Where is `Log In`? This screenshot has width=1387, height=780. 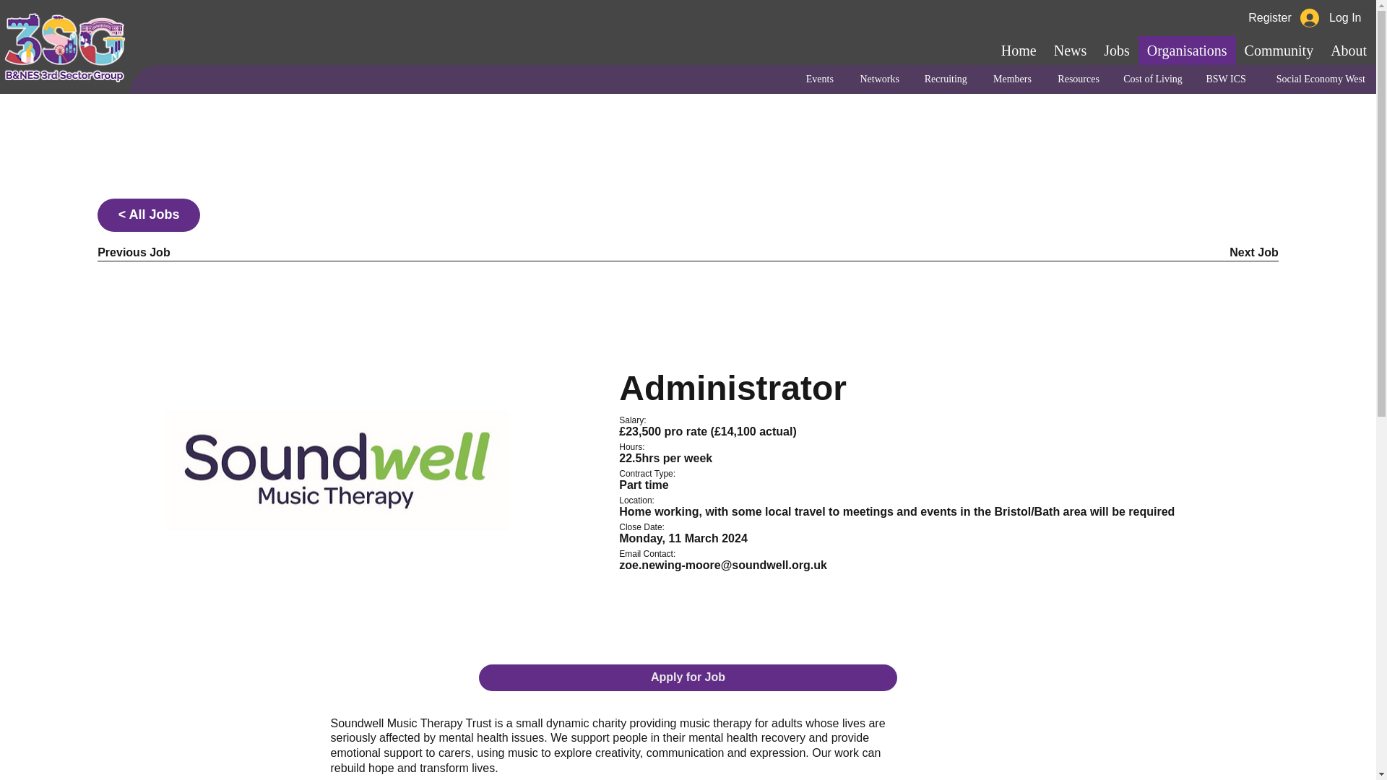
Log In is located at coordinates (1331, 18).